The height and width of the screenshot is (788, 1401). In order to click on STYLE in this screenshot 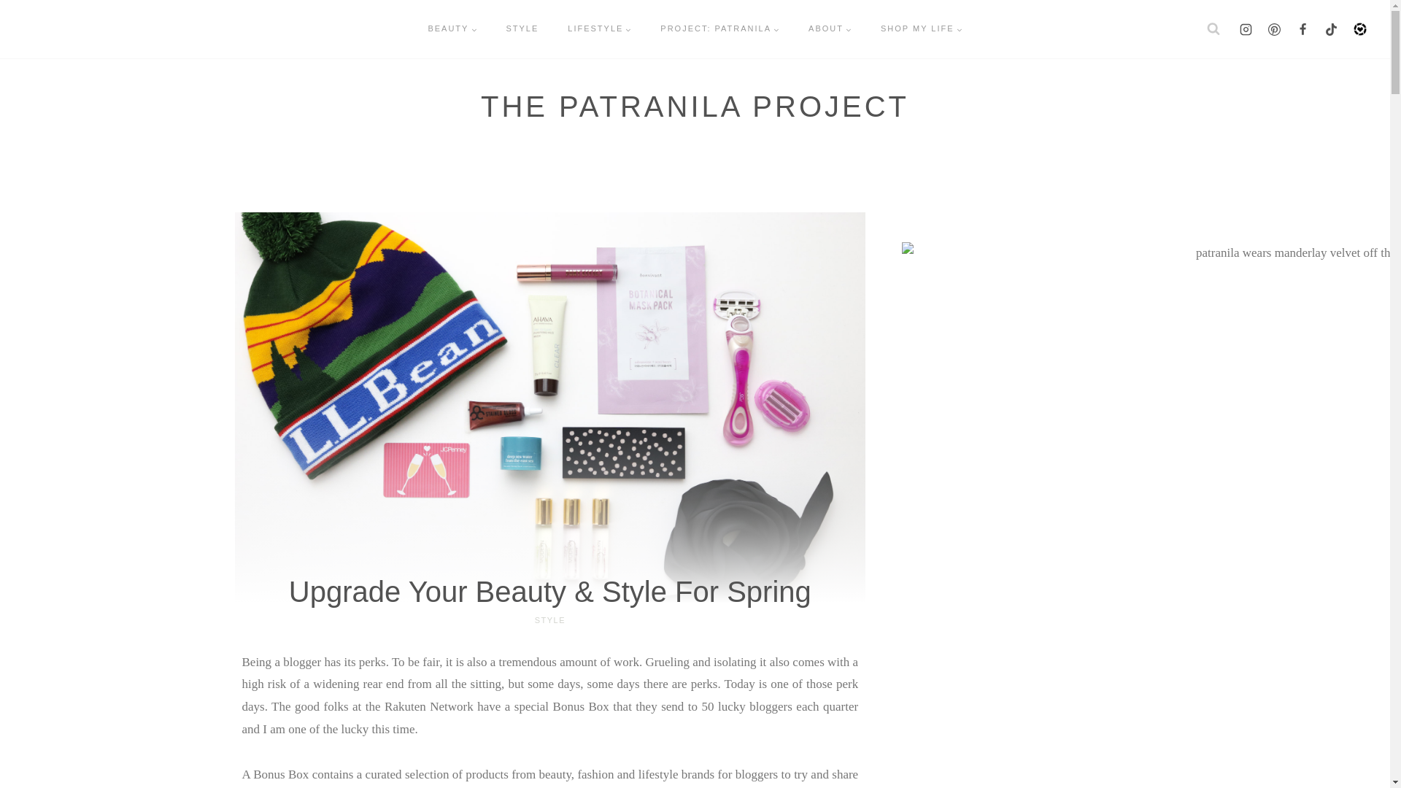, I will do `click(550, 620)`.